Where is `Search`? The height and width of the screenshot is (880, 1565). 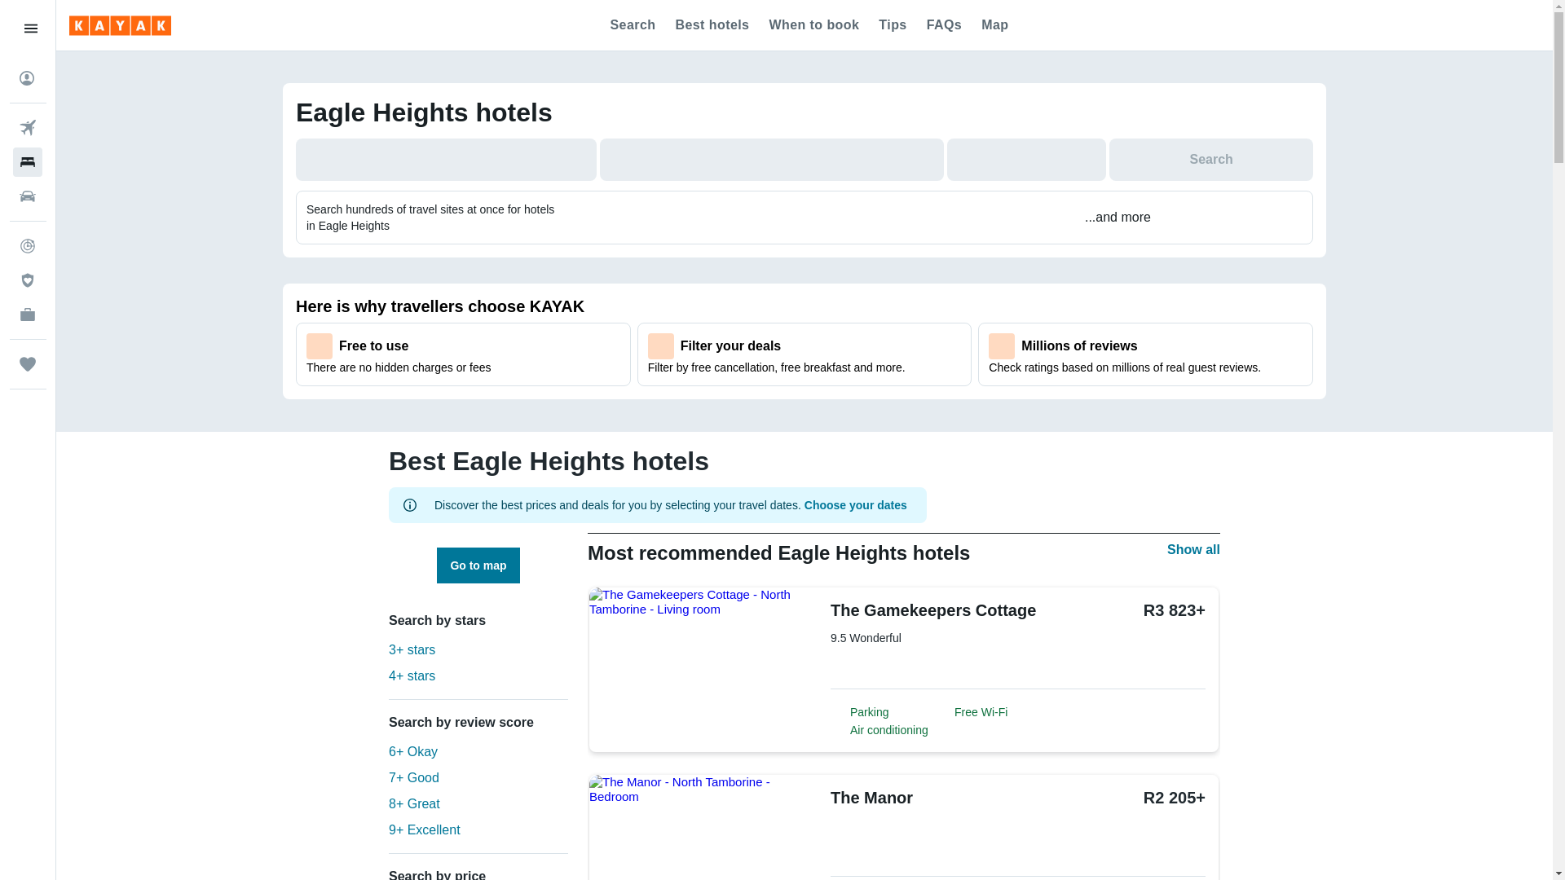
Search is located at coordinates (1211, 160).